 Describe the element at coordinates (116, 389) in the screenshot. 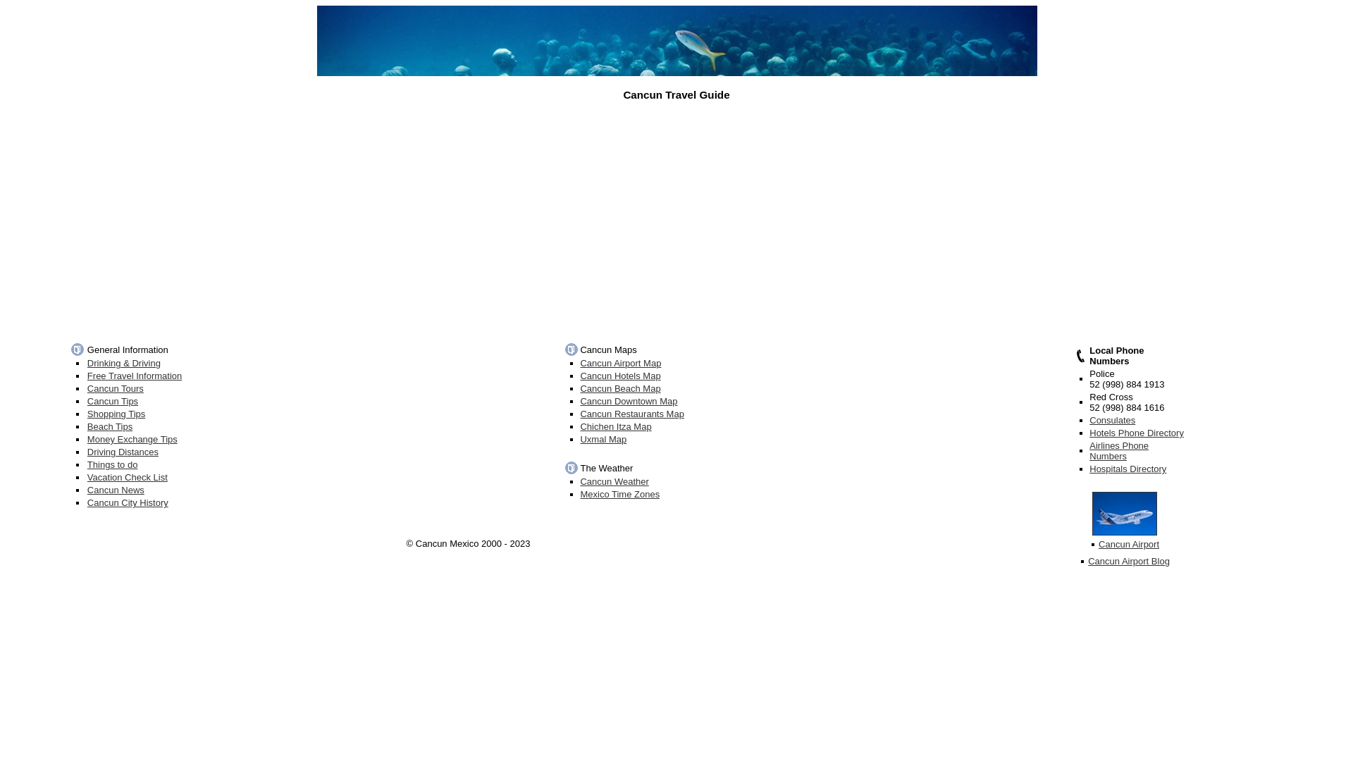

I see `Cancun Tours` at that location.